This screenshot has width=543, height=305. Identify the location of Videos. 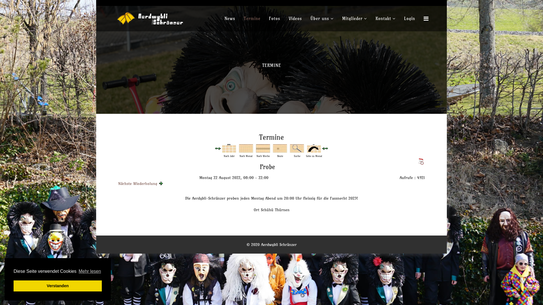
(295, 19).